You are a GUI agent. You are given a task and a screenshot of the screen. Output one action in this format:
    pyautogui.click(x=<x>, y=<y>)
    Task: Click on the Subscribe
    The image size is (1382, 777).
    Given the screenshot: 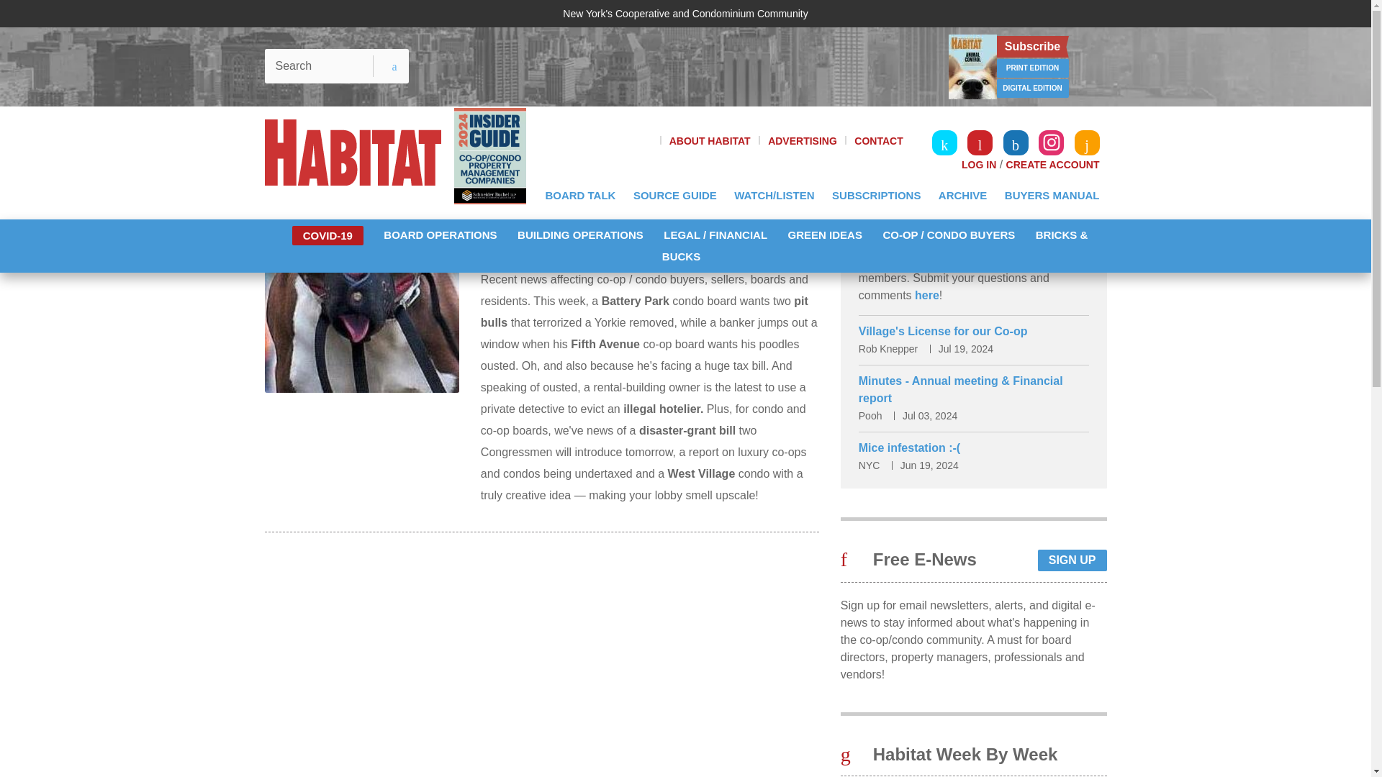 What is the action you would take?
    pyautogui.click(x=1032, y=46)
    